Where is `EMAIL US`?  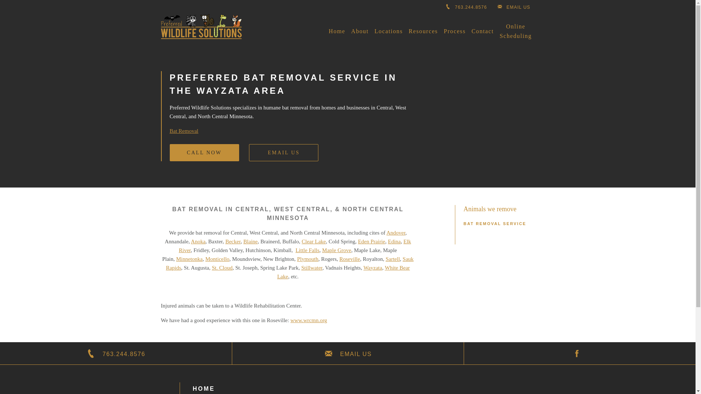
EMAIL US is located at coordinates (513, 6).